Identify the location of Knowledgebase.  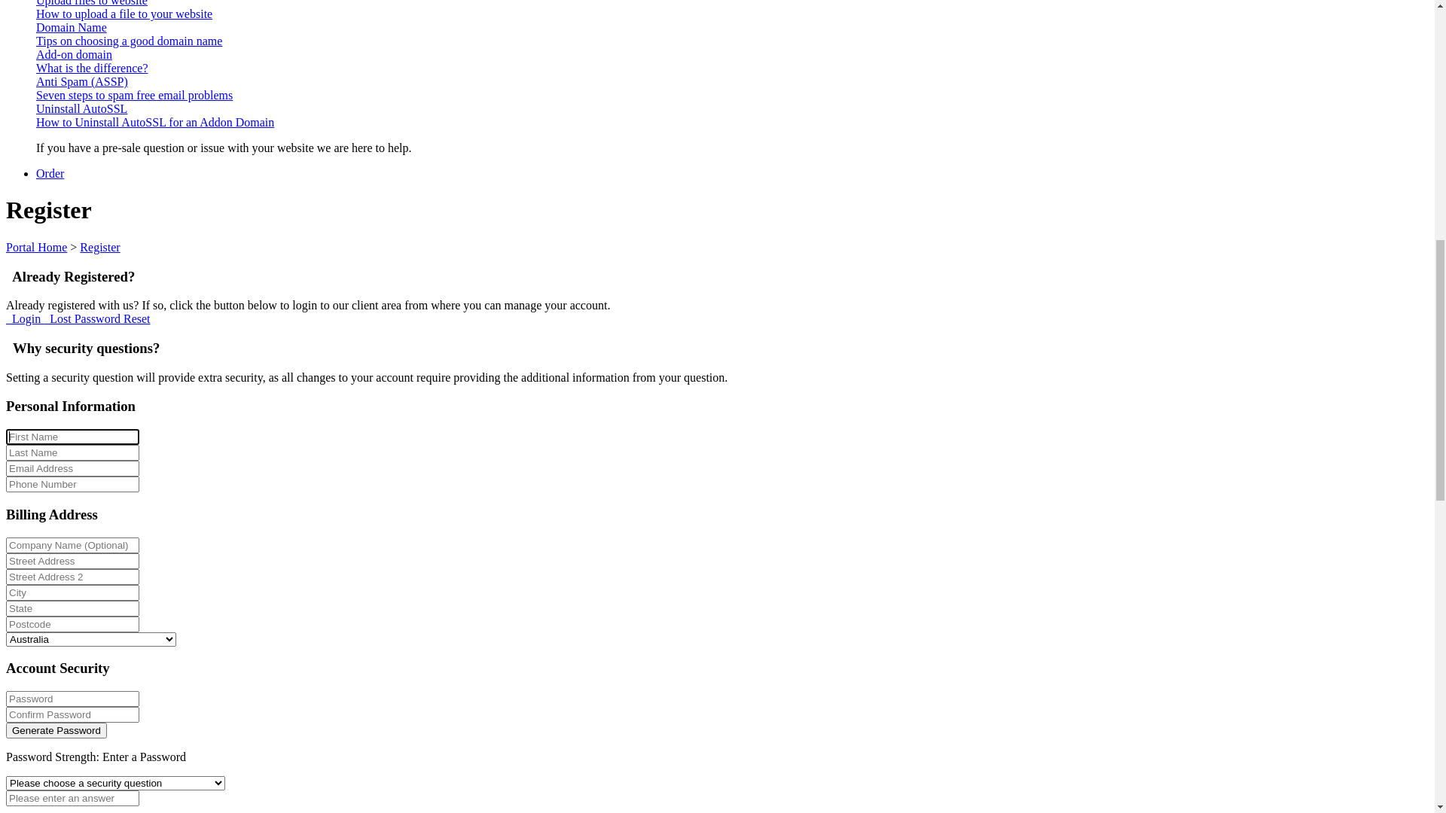
(44, 104).